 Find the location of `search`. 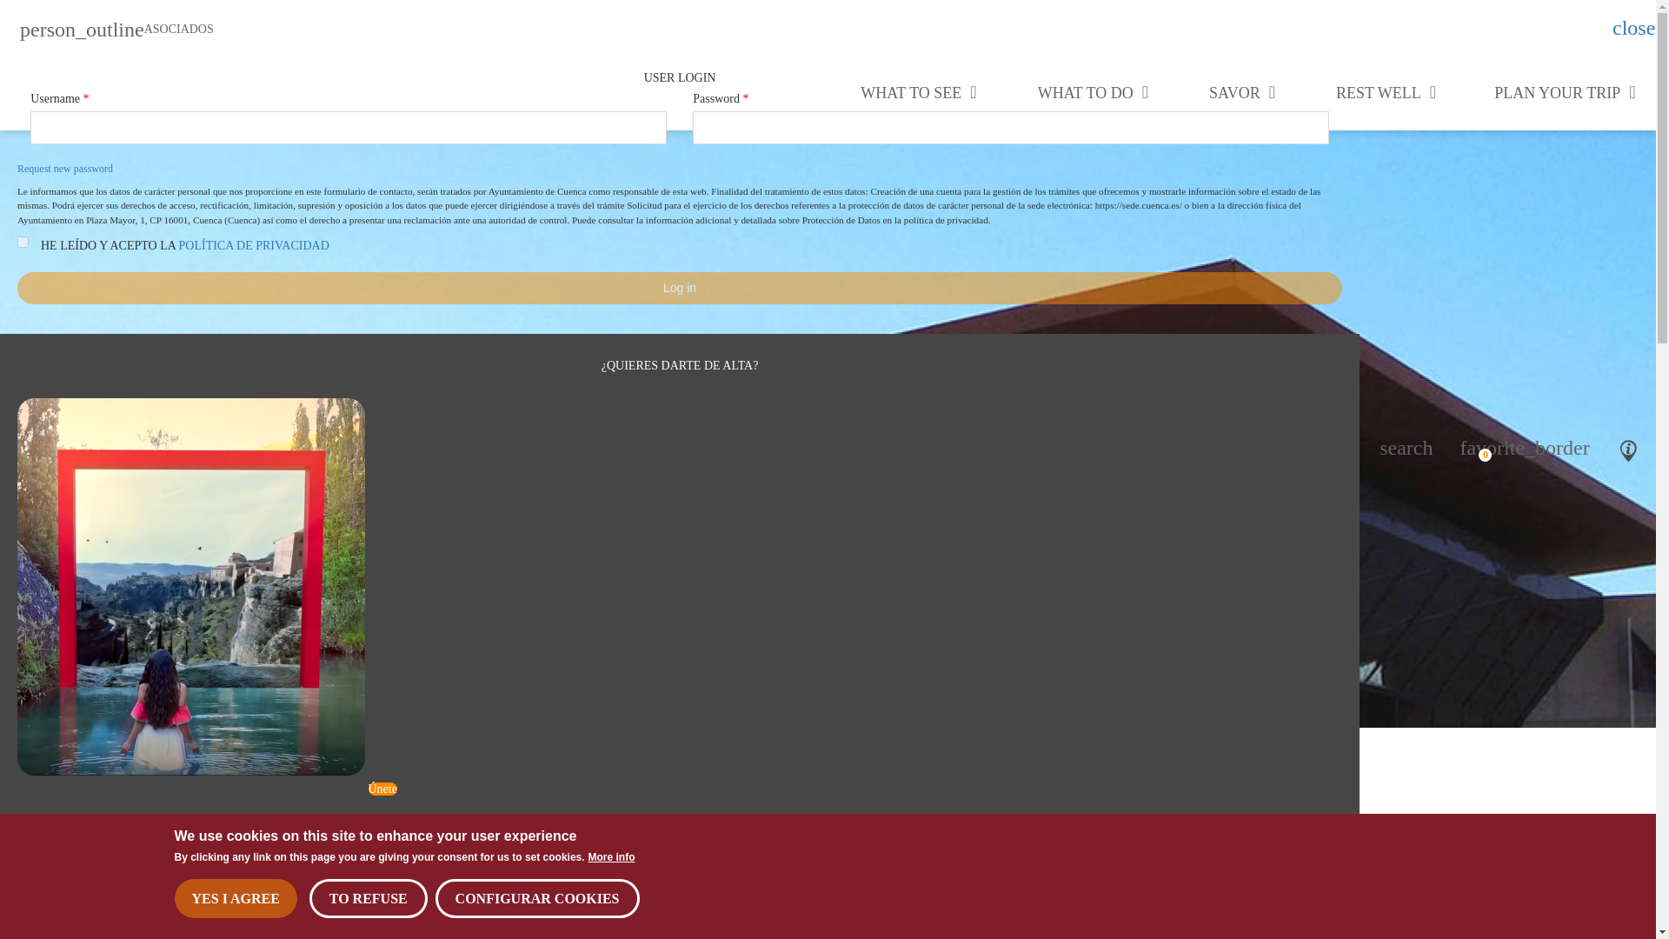

search is located at coordinates (1405, 447).